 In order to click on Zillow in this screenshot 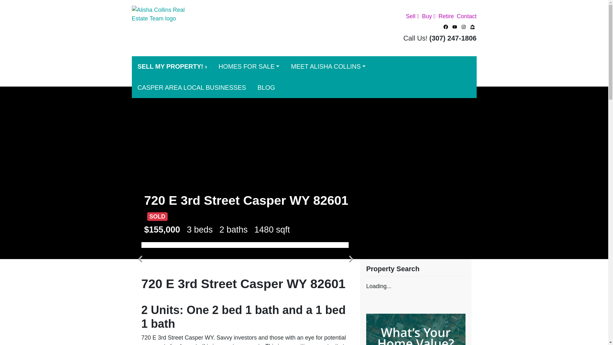, I will do `click(473, 27)`.